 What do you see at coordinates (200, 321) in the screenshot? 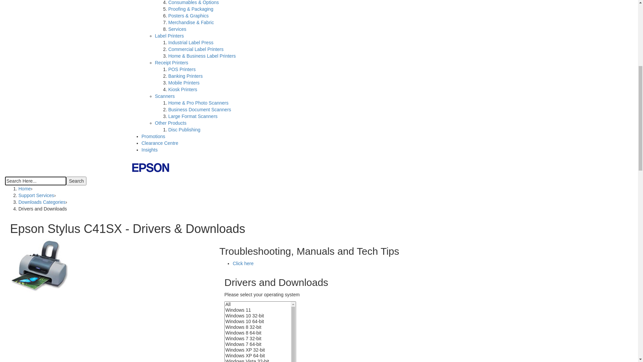
I see `Business Document Scanners` at bounding box center [200, 321].